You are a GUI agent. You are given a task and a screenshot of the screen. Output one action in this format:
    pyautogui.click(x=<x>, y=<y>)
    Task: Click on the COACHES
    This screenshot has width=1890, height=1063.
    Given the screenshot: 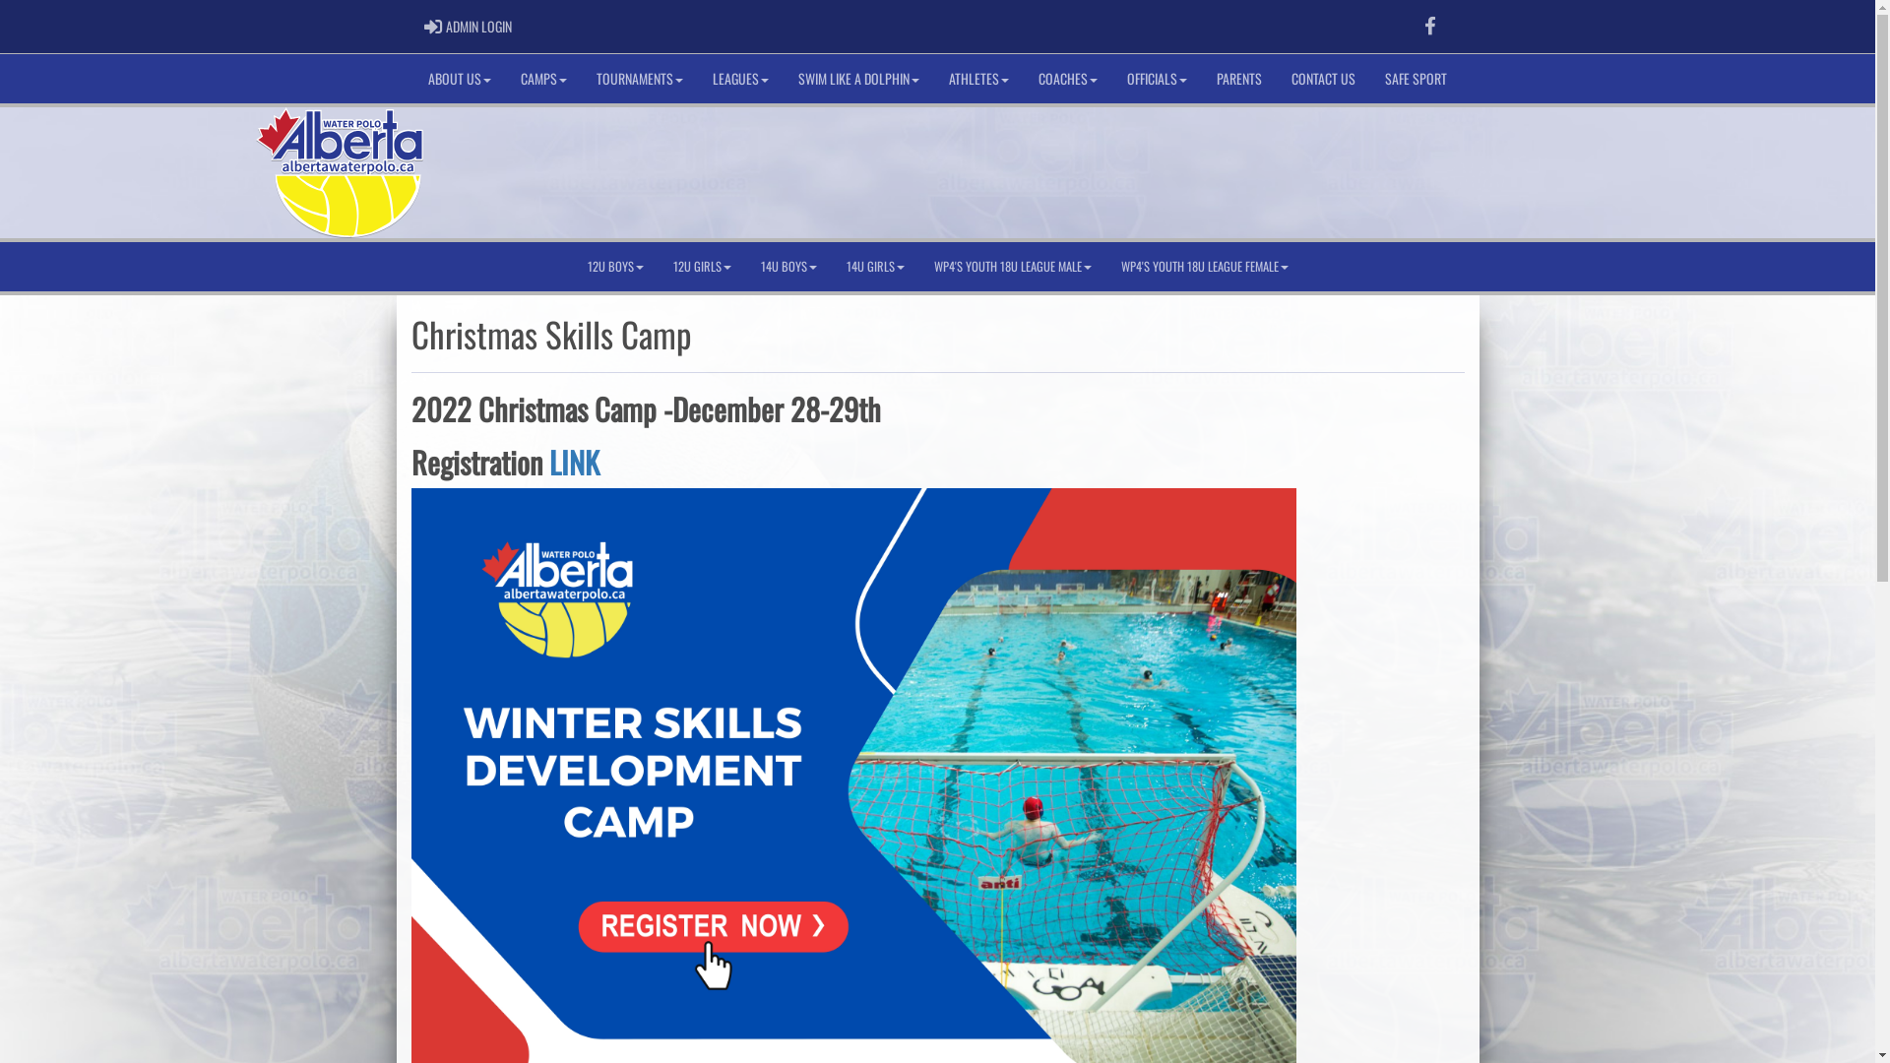 What is the action you would take?
    pyautogui.click(x=1068, y=79)
    